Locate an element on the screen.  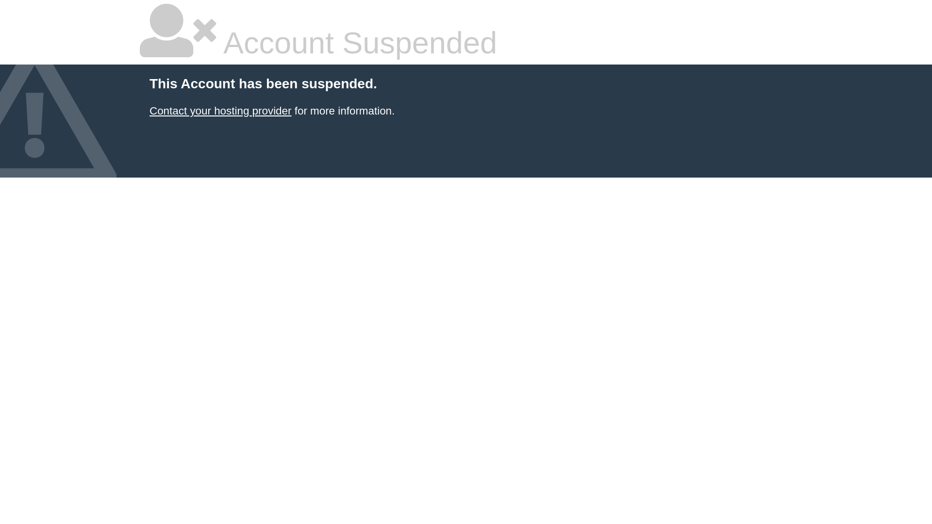
Contact your hosting provider is located at coordinates (220, 111).